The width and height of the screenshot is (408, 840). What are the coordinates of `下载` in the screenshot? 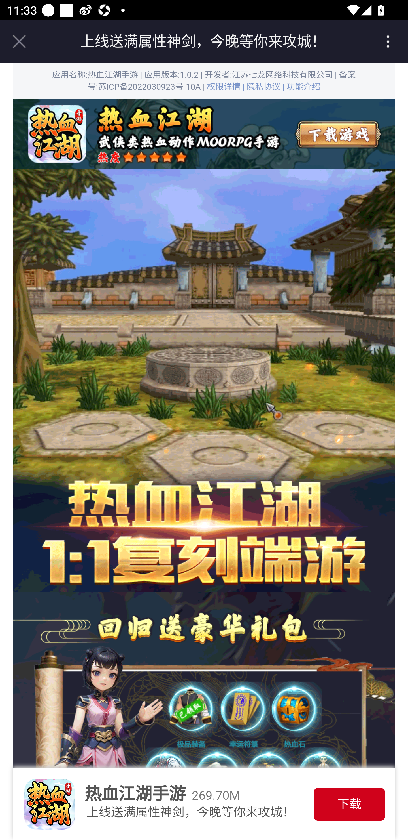 It's located at (349, 804).